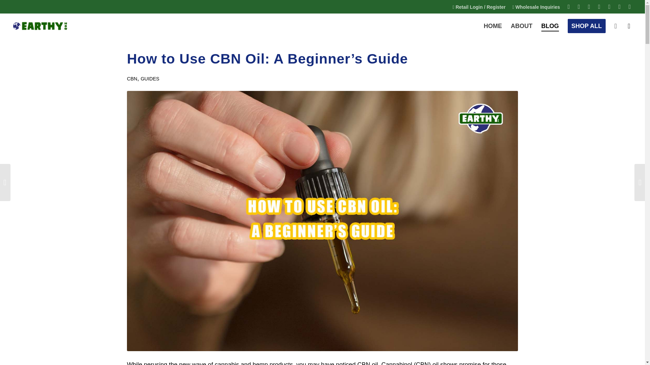  I want to click on Wholesale Inquiries, so click(536, 7).